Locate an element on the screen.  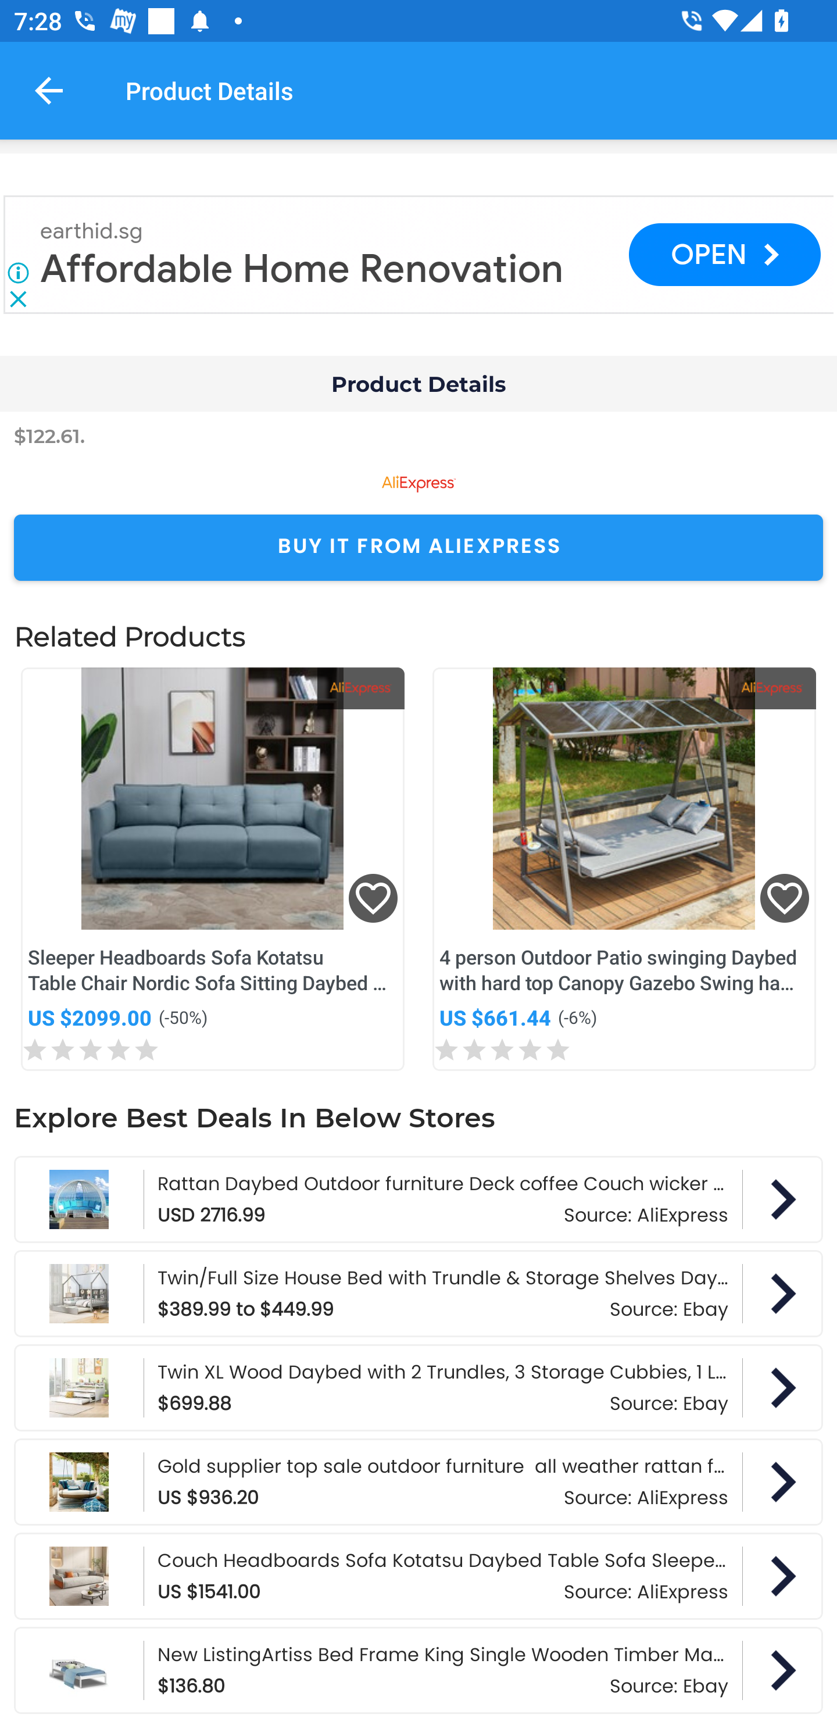
Navigate up is located at coordinates (49, 90).